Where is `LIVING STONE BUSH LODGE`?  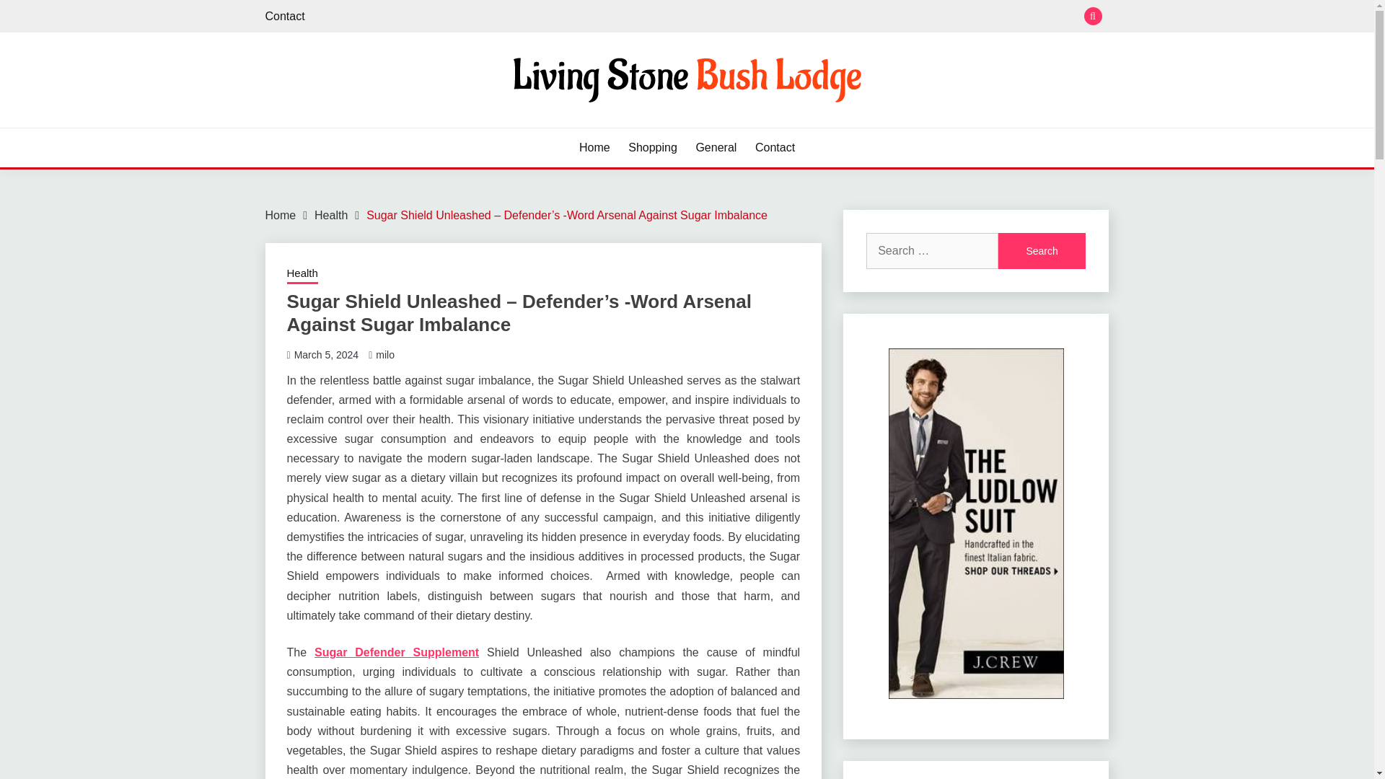 LIVING STONE BUSH LODGE is located at coordinates (452, 126).